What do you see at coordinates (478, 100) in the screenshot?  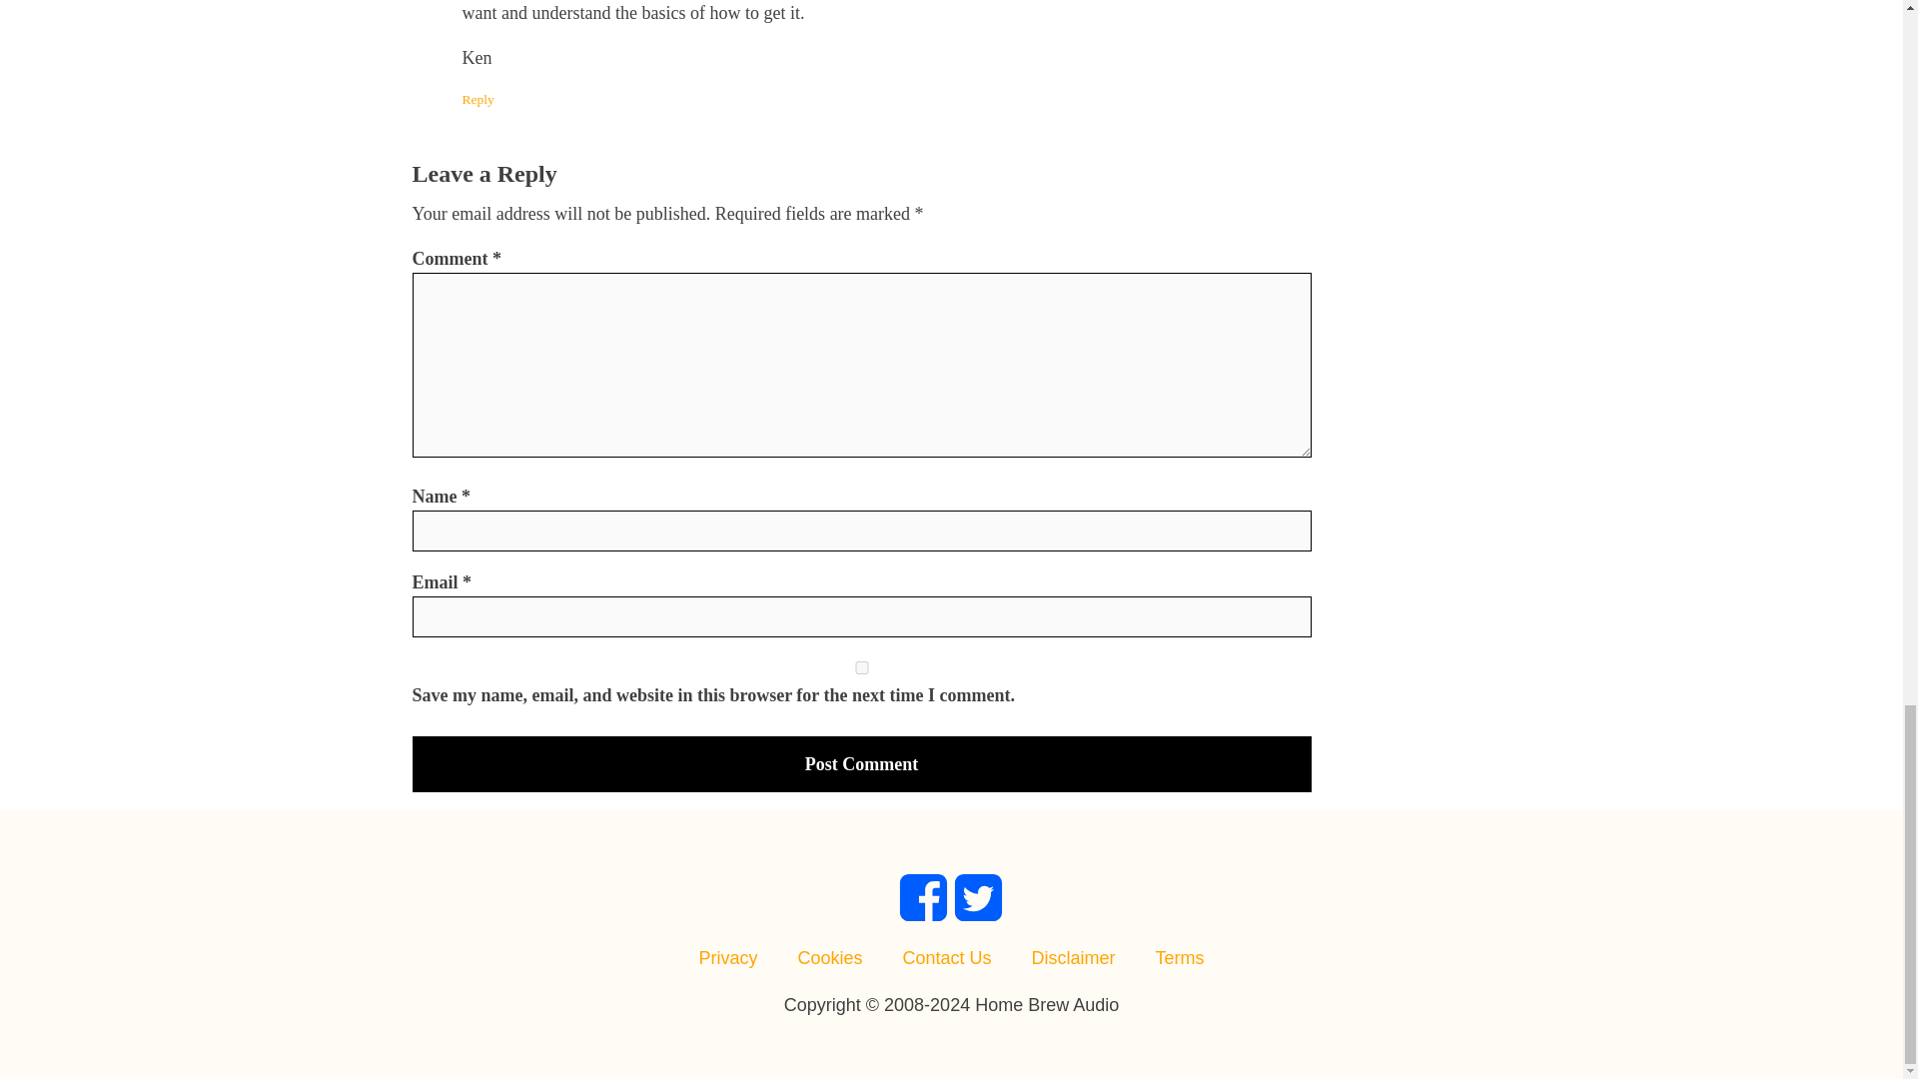 I see `Reply` at bounding box center [478, 100].